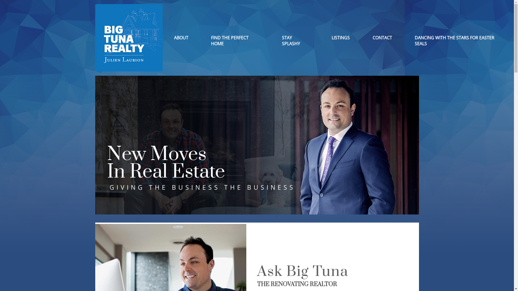 The height and width of the screenshot is (291, 518). Describe the element at coordinates (181, 38) in the screenshot. I see `ABOUT` at that location.